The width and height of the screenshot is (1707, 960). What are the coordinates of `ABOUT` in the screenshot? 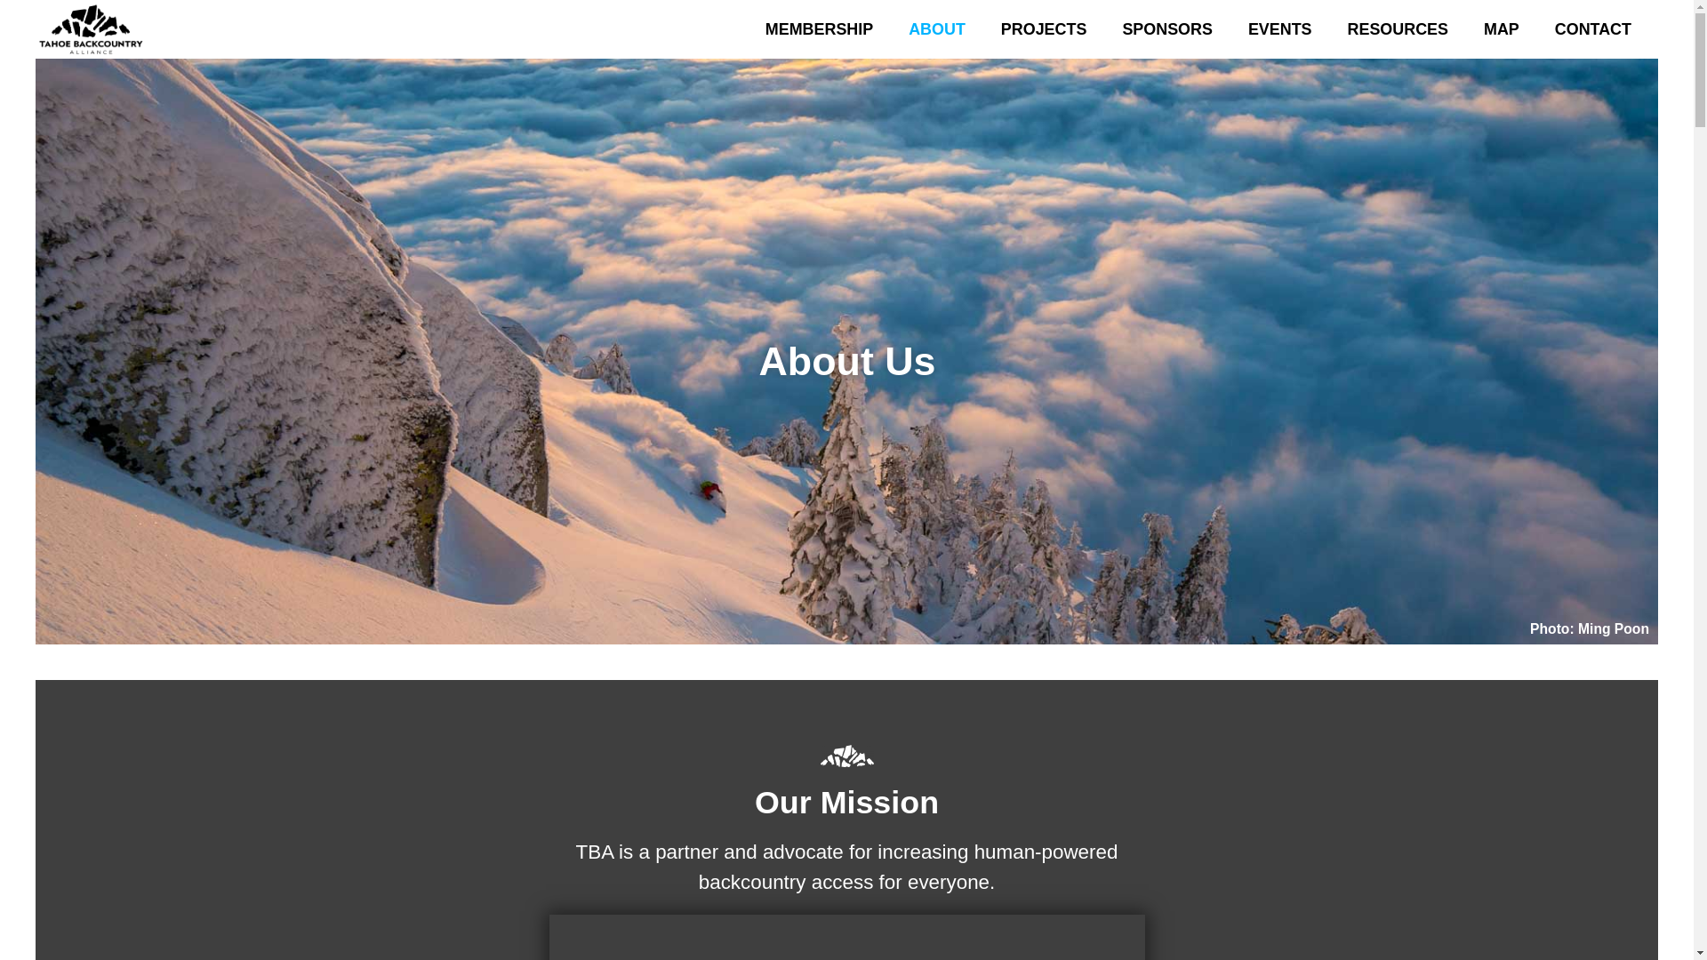 It's located at (937, 28).